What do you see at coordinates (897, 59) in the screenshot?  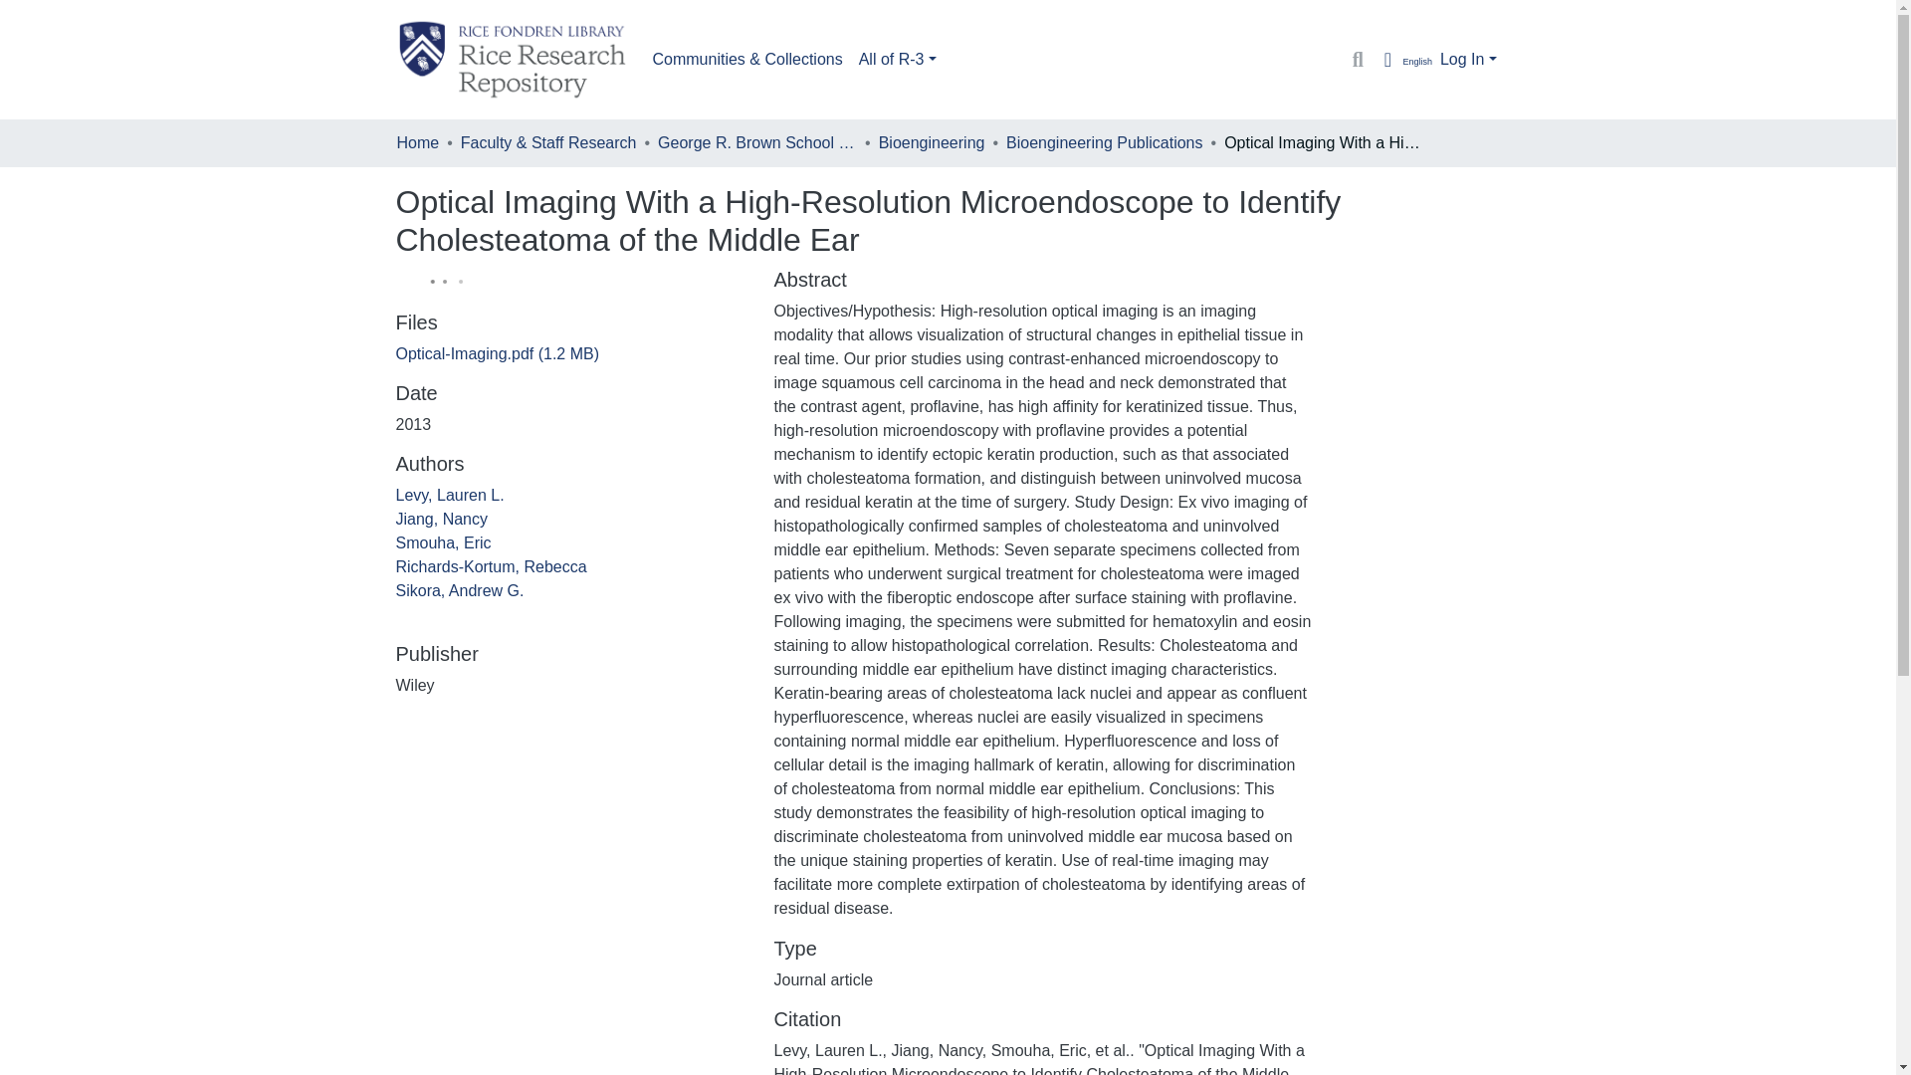 I see `All of R-3` at bounding box center [897, 59].